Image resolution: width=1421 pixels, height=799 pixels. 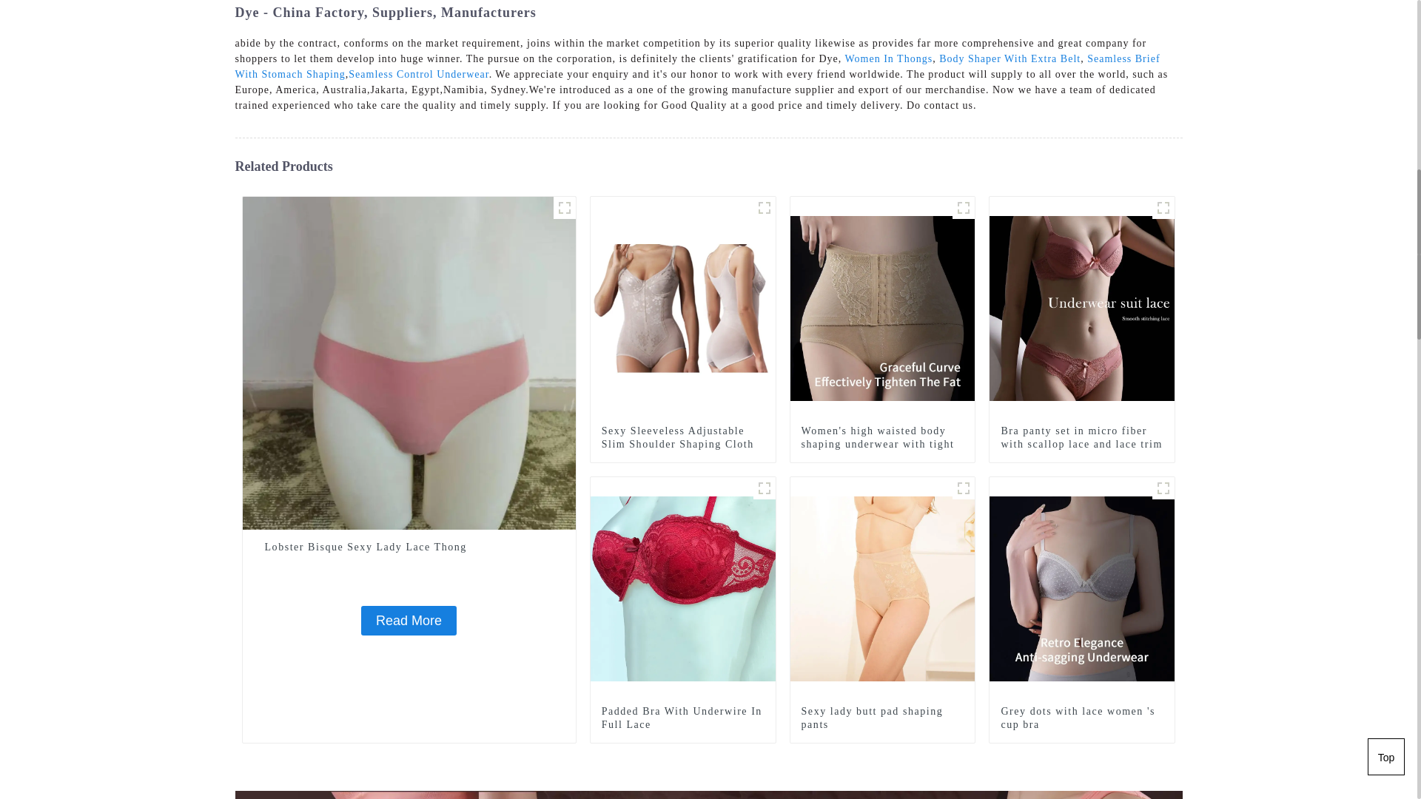 I want to click on Bra panty set in micro fiber with scallop lace and lace trim, so click(x=1082, y=308).